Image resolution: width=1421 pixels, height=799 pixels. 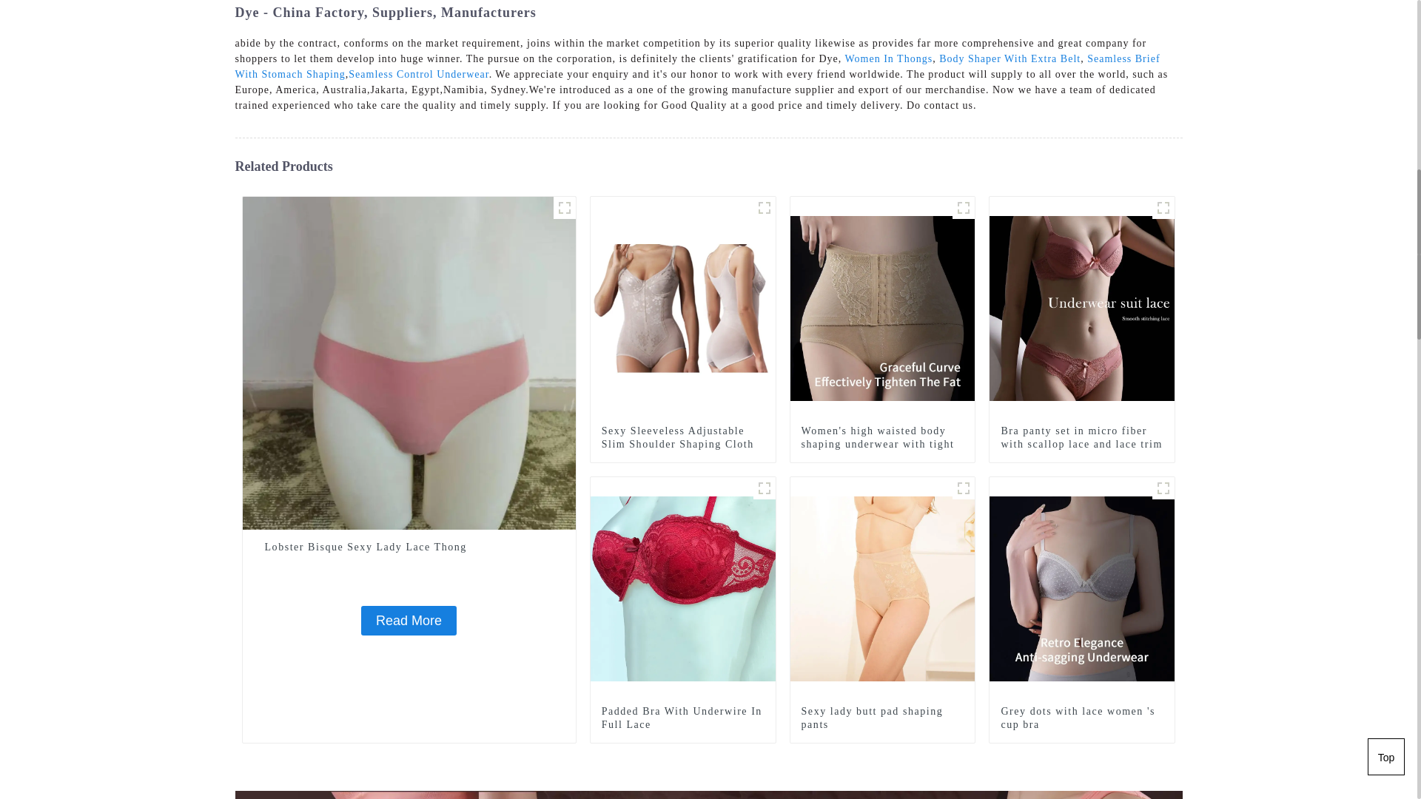 I want to click on Bra panty set in micro fiber with scallop lace and lace trim, so click(x=1082, y=308).